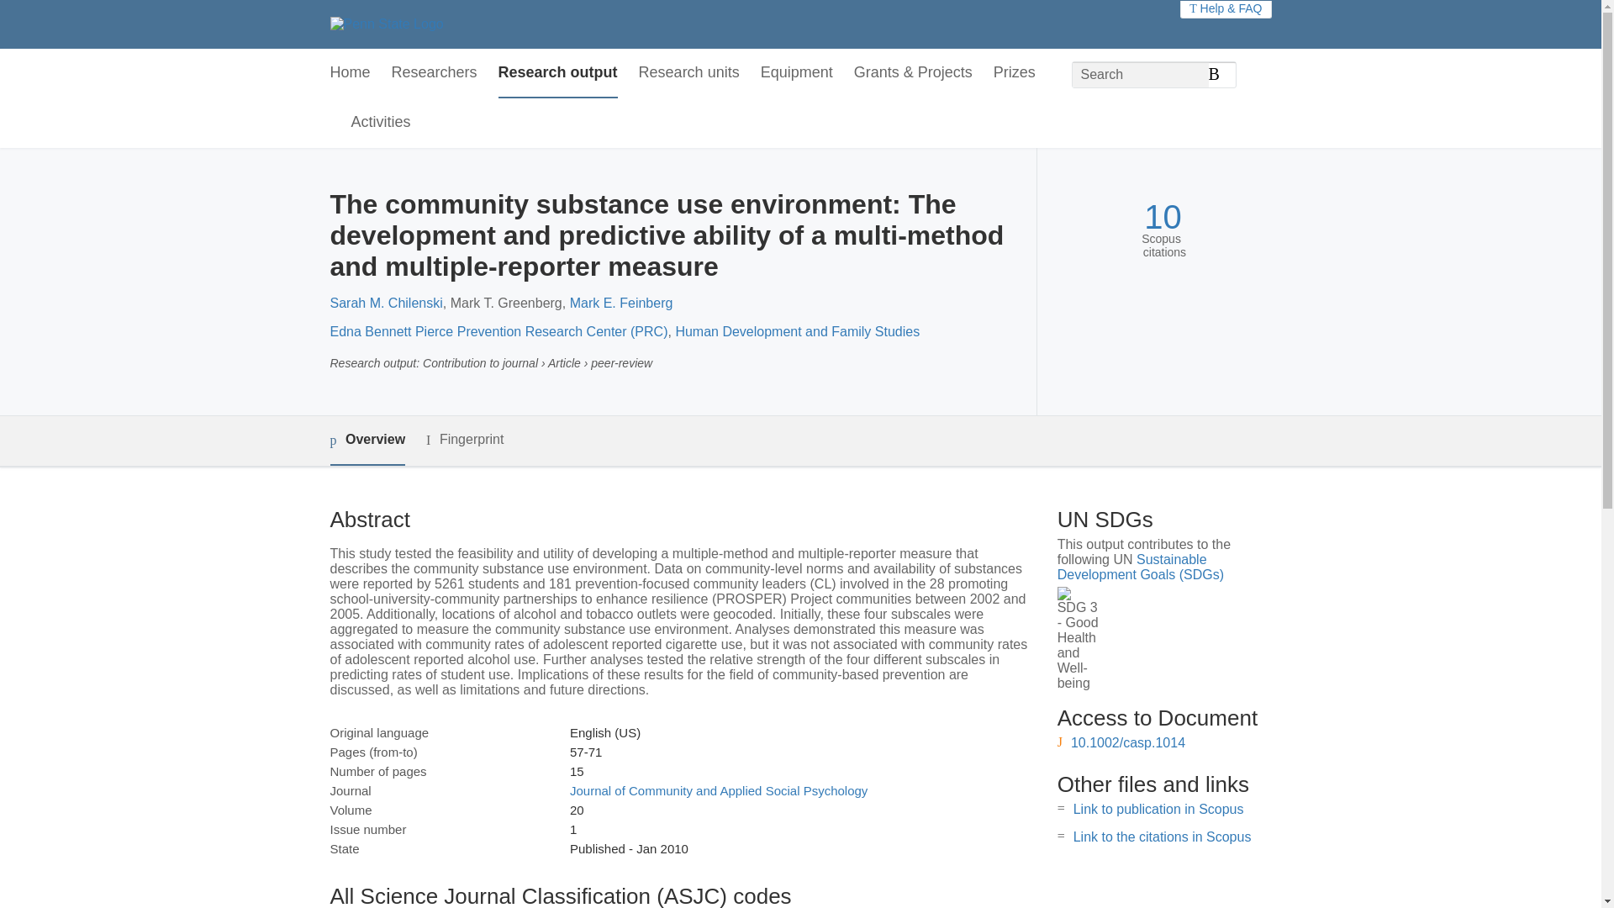  I want to click on Overview, so click(367, 441).